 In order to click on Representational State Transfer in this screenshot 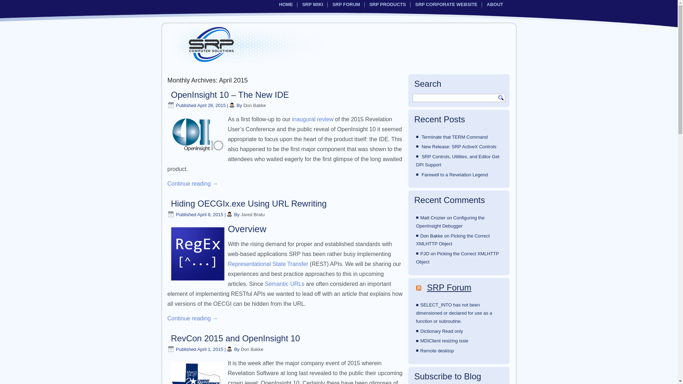, I will do `click(268, 264)`.